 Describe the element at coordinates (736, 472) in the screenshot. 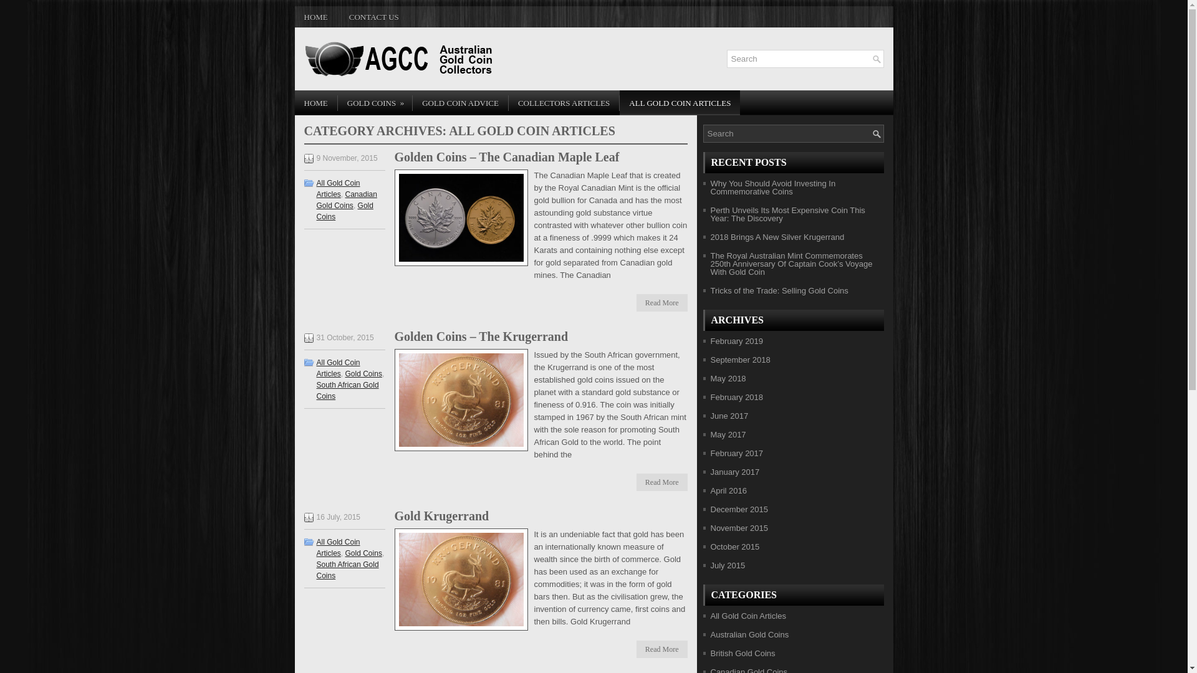

I see `January 2017` at that location.